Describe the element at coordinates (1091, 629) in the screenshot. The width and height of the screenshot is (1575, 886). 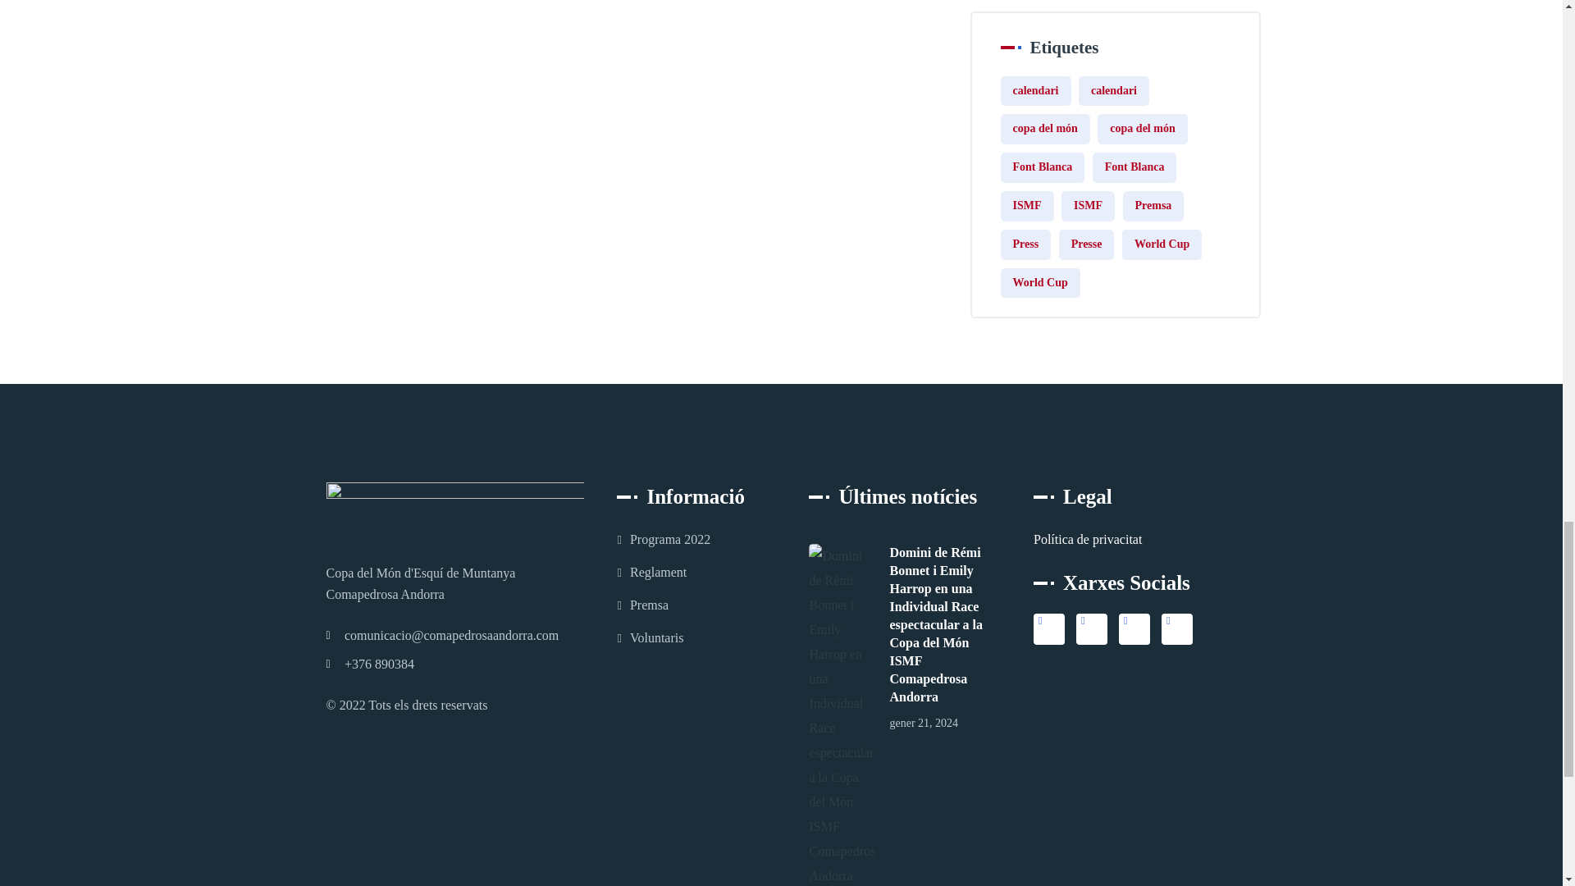
I see `Facebook` at that location.